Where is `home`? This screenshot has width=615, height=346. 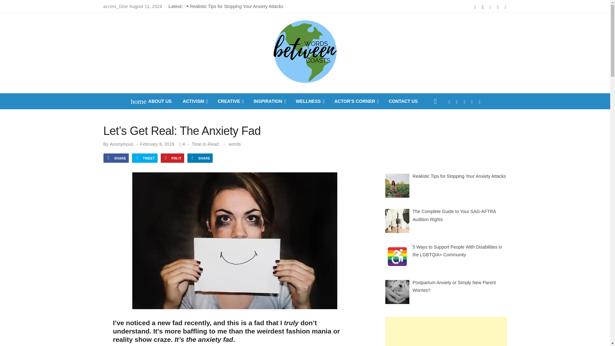 home is located at coordinates (135, 101).